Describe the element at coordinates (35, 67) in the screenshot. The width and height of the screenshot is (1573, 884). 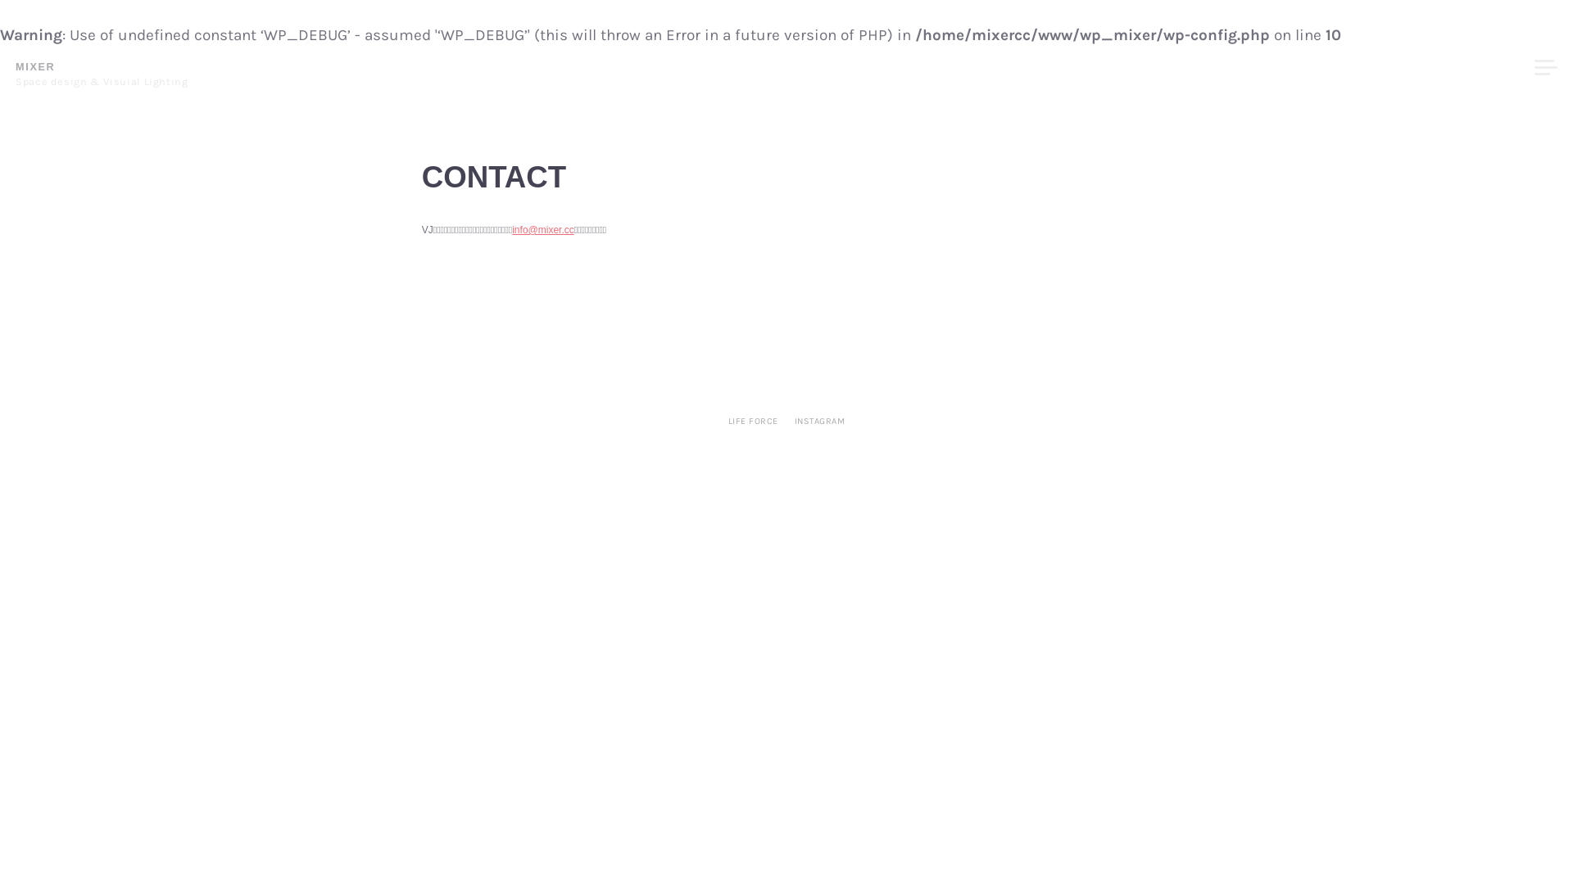
I see `MIXER` at that location.